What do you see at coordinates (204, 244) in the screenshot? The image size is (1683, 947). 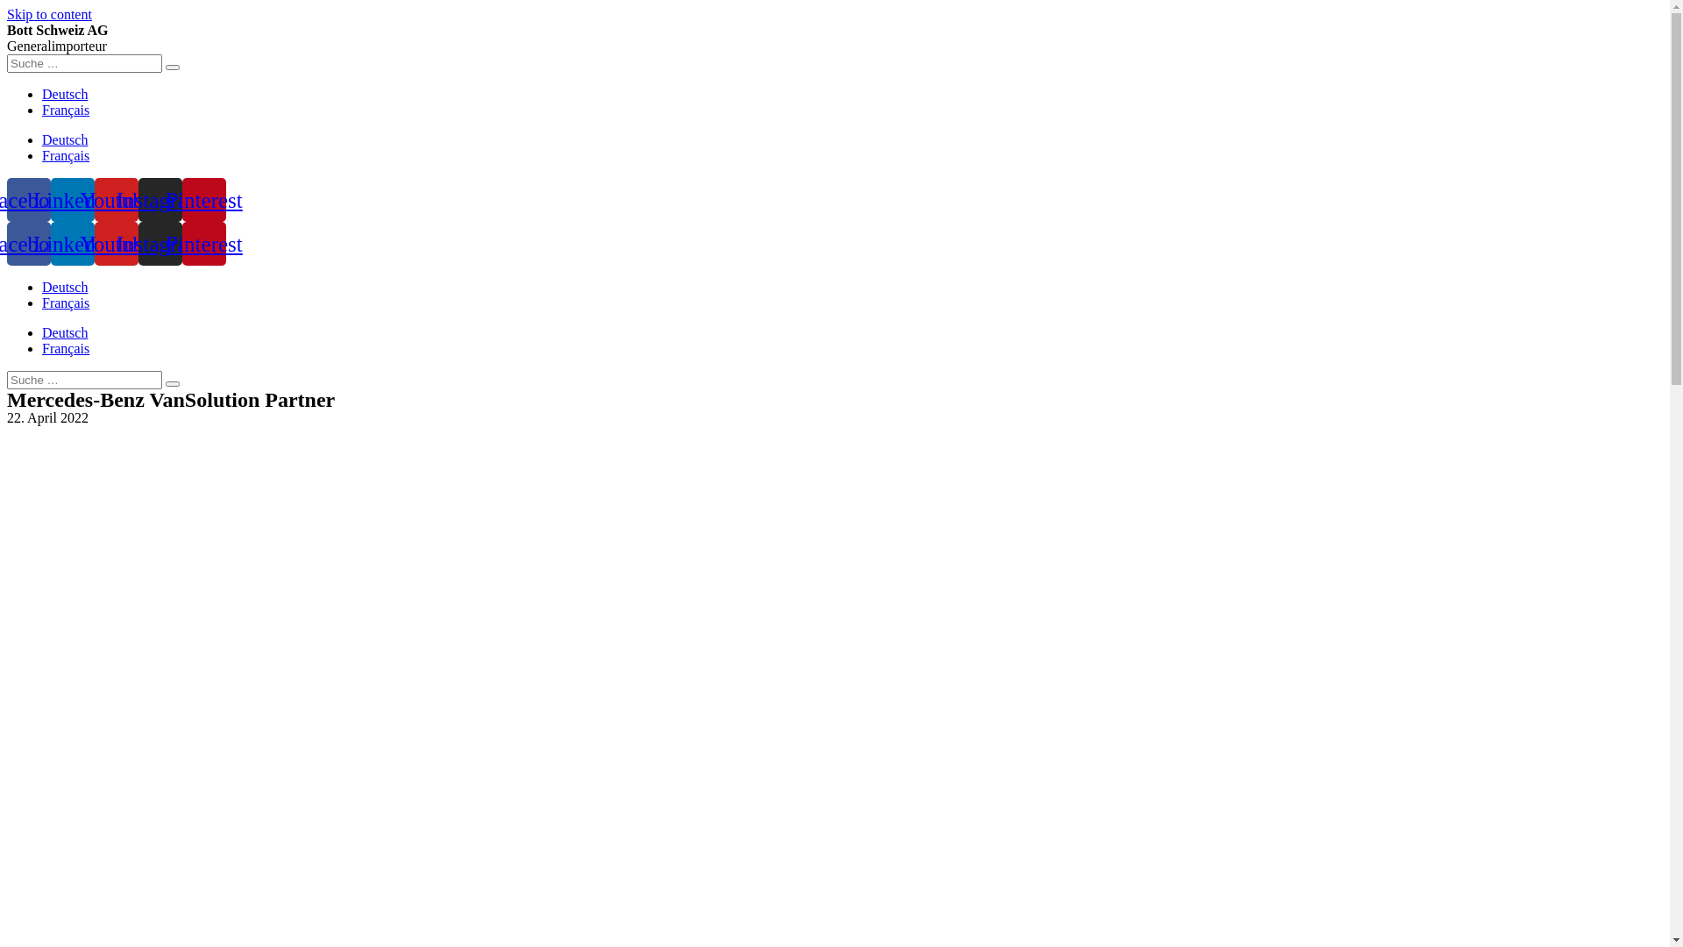 I see `Pinterest` at bounding box center [204, 244].